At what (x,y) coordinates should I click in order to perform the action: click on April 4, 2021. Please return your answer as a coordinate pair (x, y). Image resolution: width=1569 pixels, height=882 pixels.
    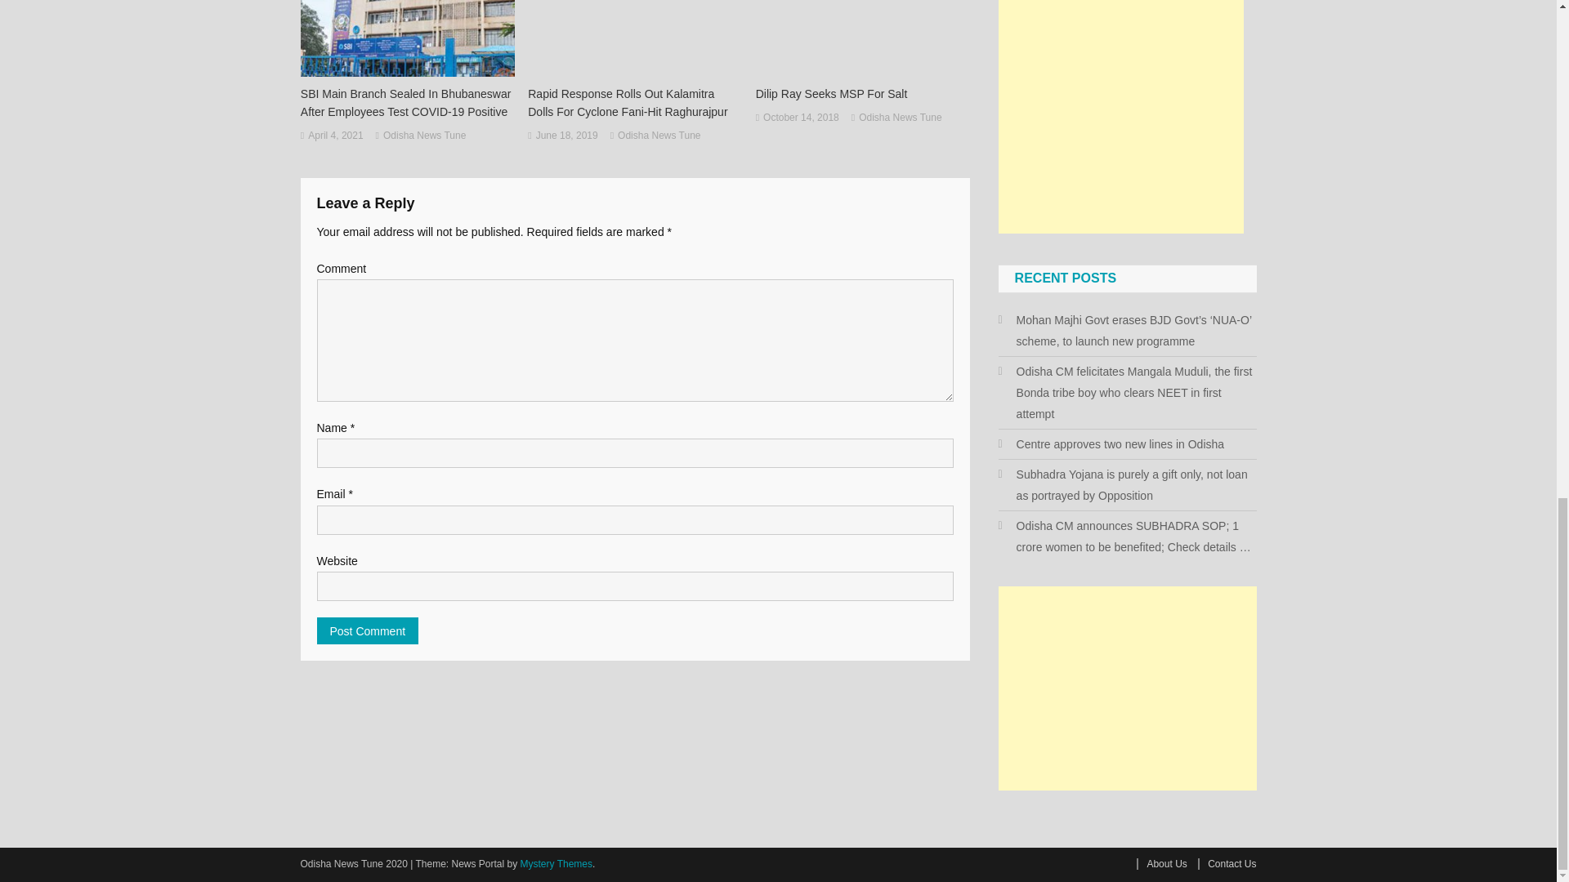
    Looking at the image, I should click on (335, 136).